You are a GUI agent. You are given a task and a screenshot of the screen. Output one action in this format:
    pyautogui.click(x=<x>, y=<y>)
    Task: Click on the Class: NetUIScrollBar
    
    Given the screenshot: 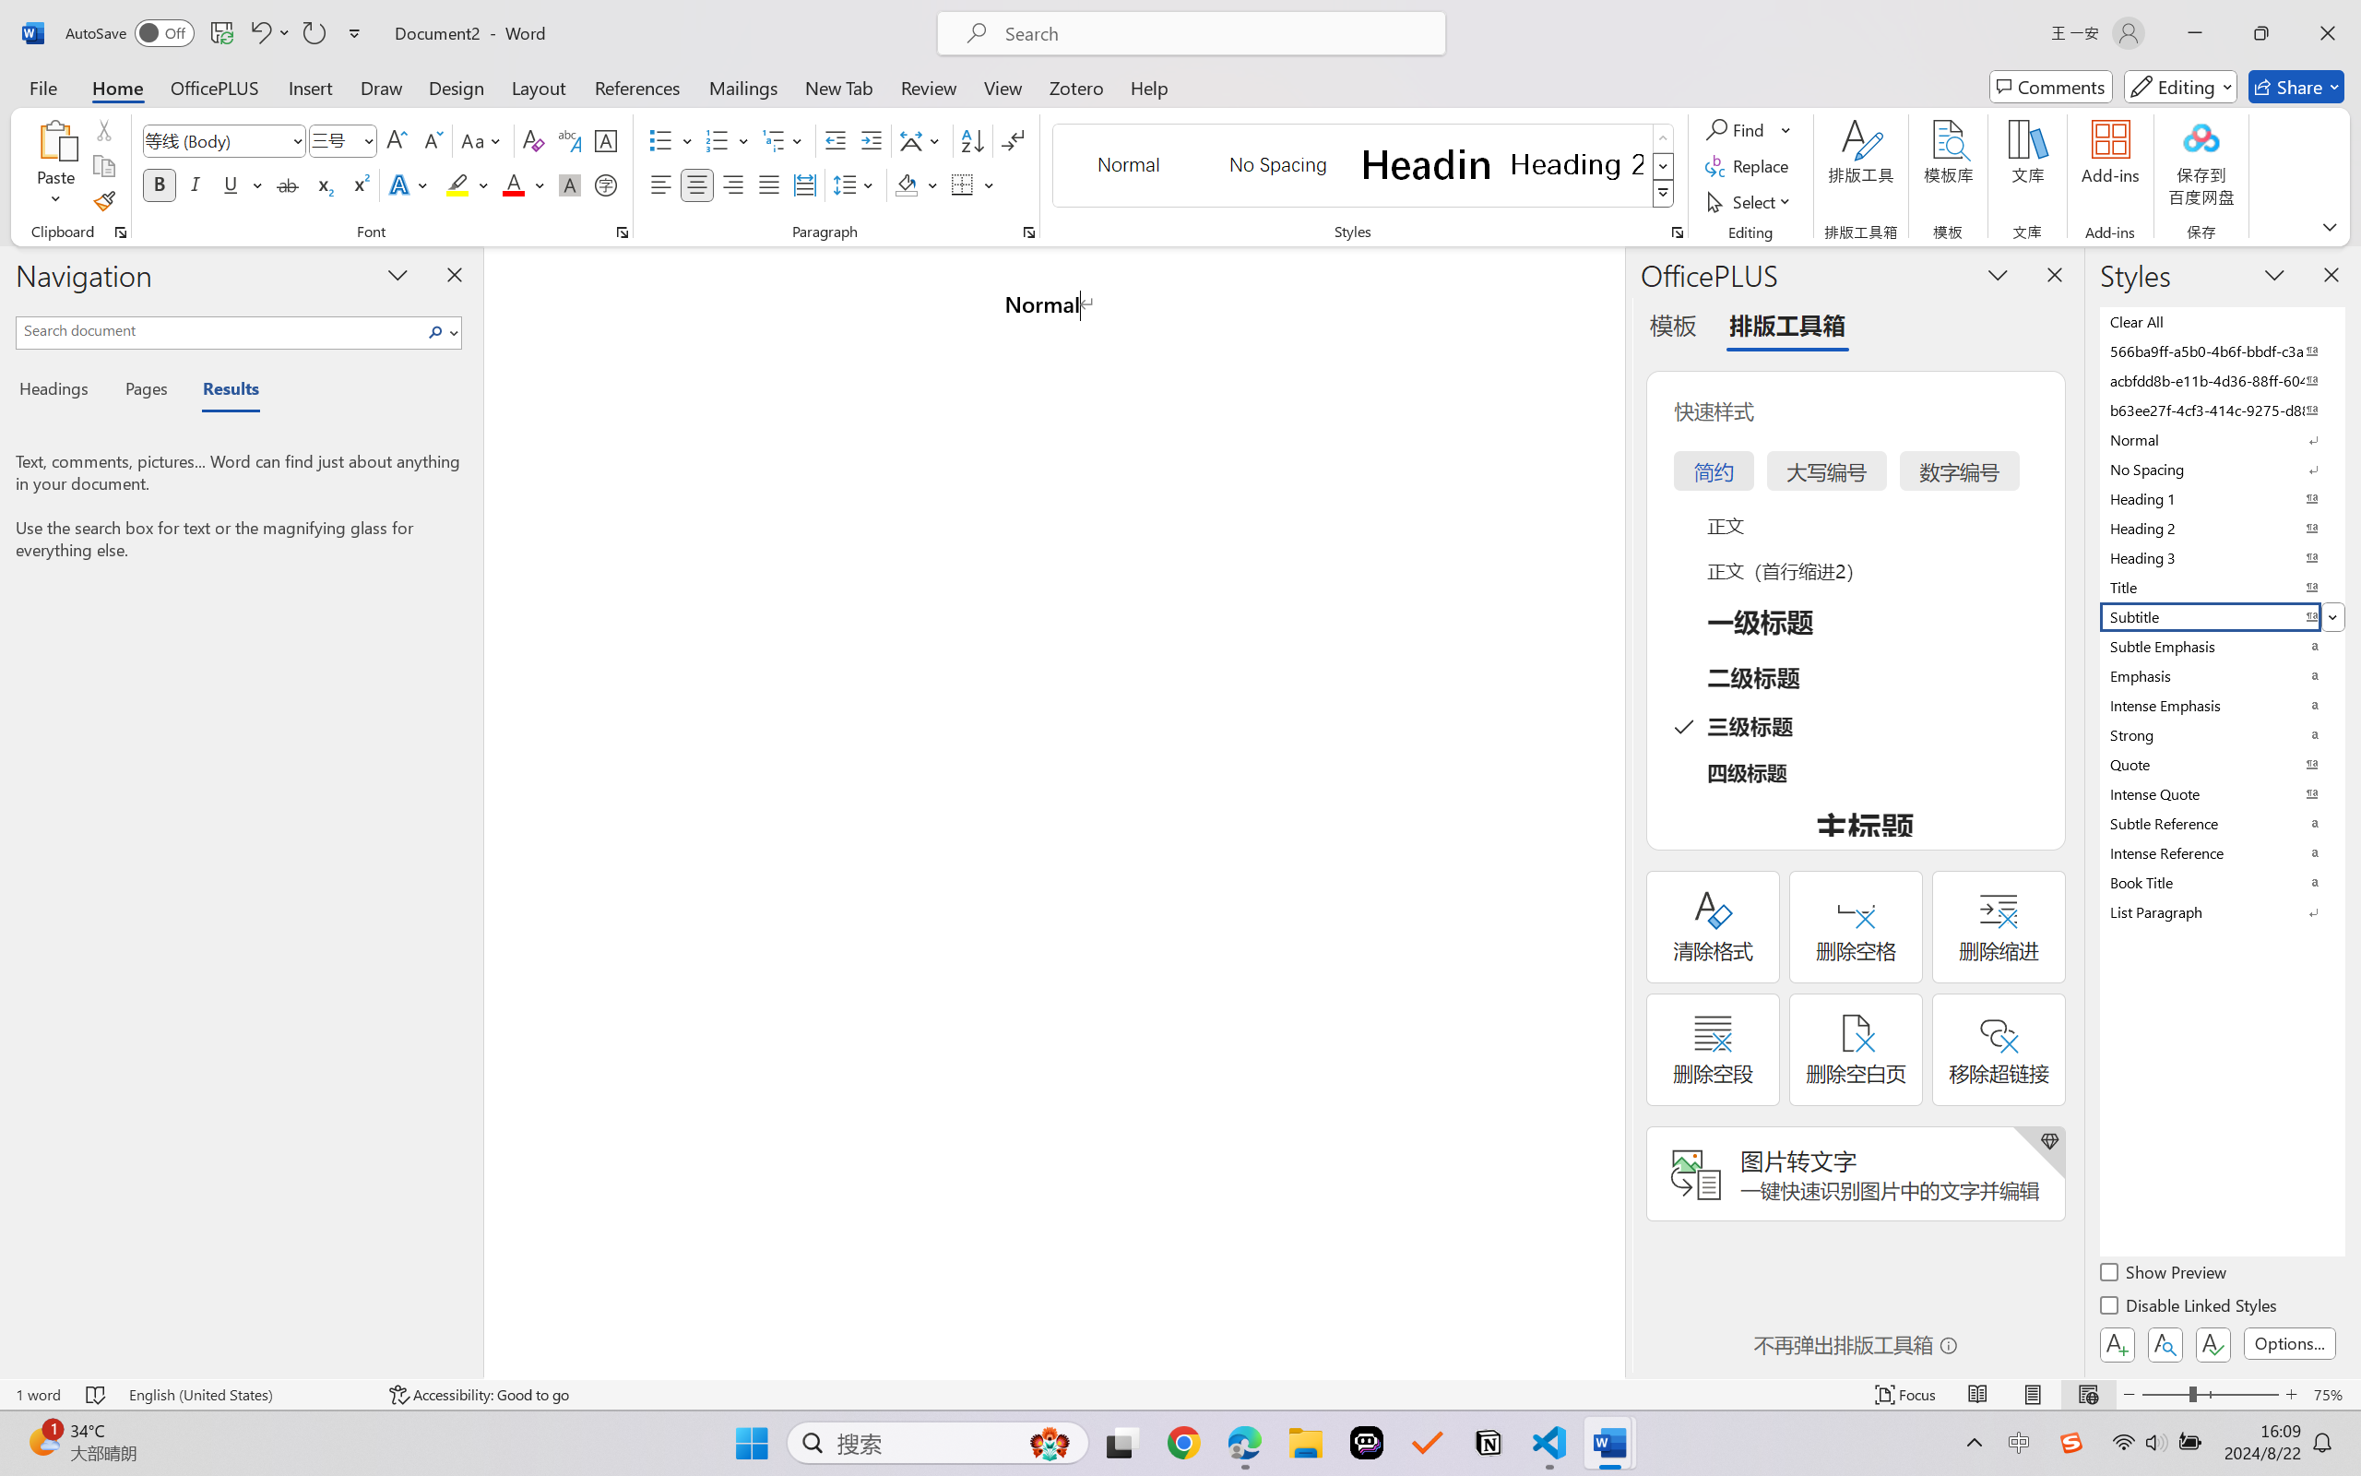 What is the action you would take?
    pyautogui.click(x=1612, y=812)
    